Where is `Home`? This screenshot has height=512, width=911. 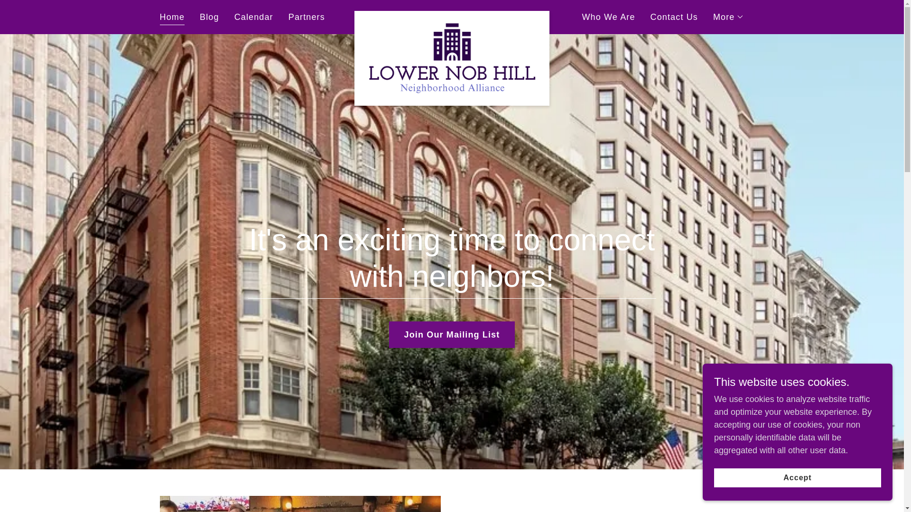
Home is located at coordinates (172, 18).